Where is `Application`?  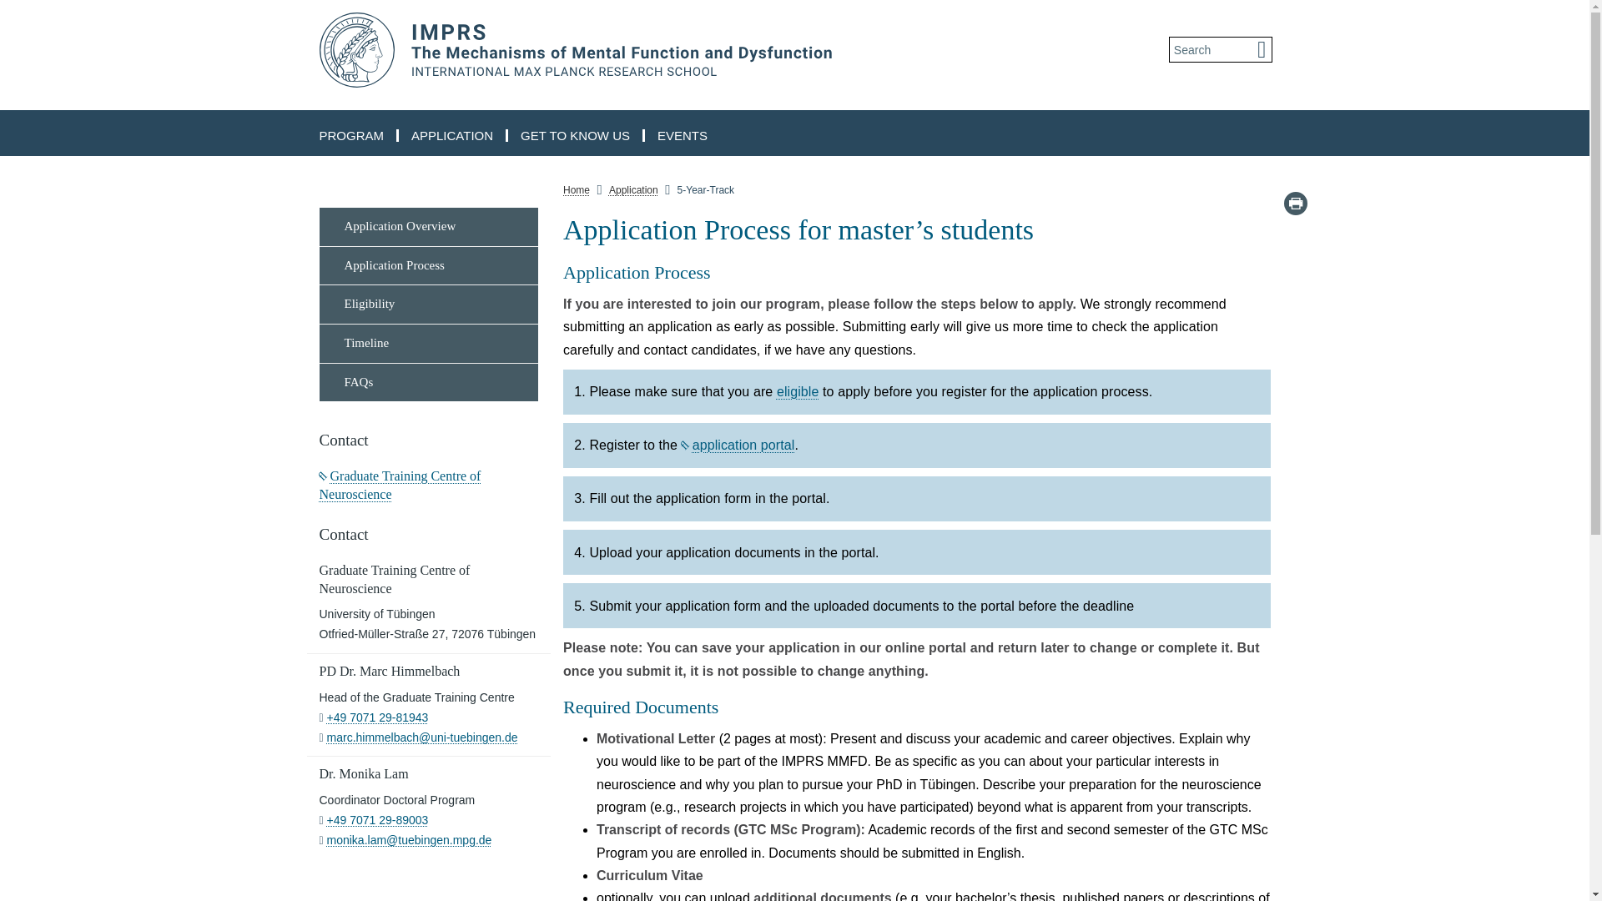
Application is located at coordinates (633, 190).